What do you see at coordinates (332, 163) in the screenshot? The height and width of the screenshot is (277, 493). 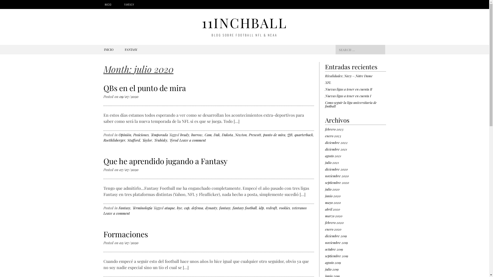 I see `julio 2021` at bounding box center [332, 163].